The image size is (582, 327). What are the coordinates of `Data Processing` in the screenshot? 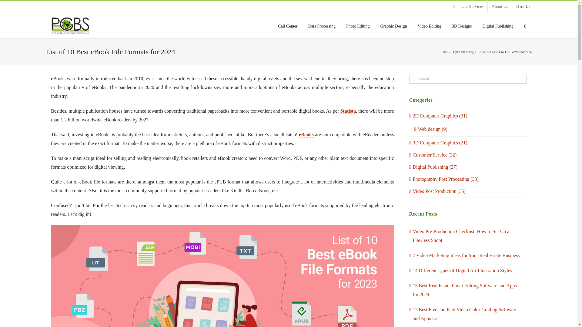 It's located at (322, 26).